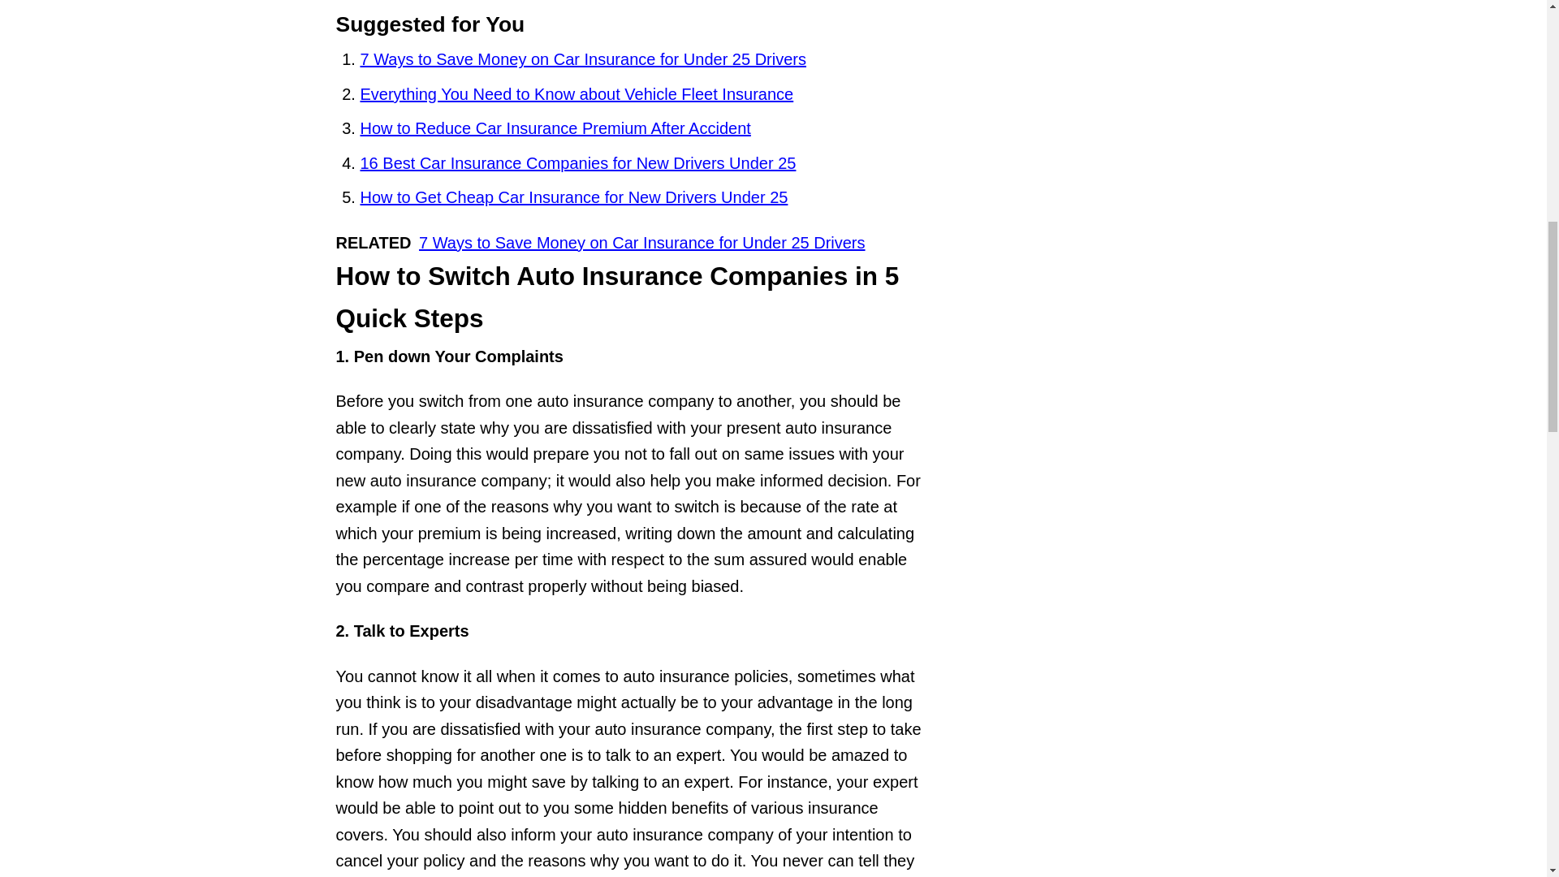  Describe the element at coordinates (574, 197) in the screenshot. I see `How to Get Cheap Car Insurance for New Drivers Under 25` at that location.